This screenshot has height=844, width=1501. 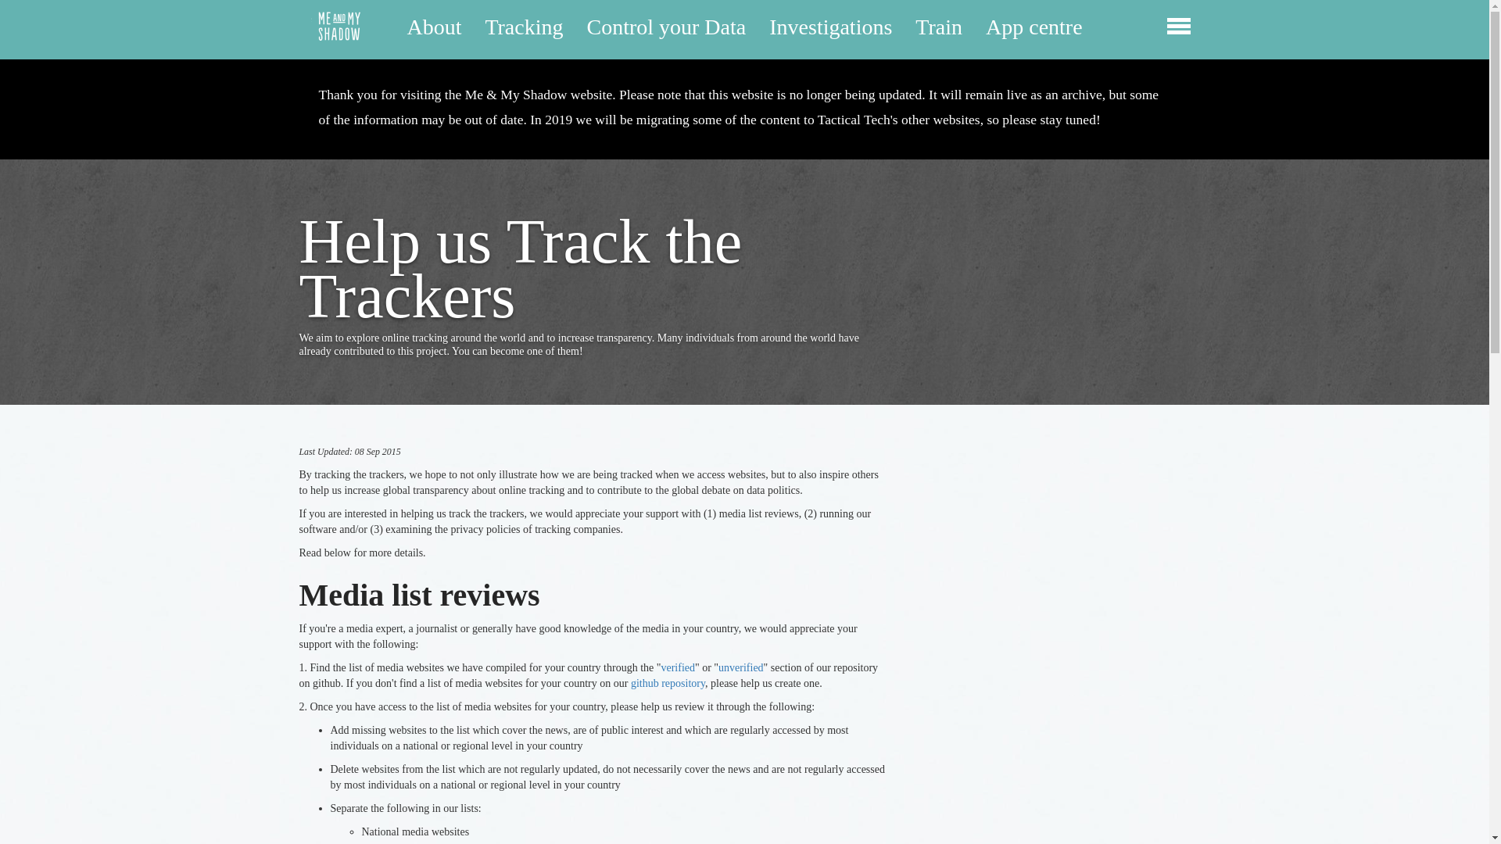 I want to click on Control your Data, so click(x=666, y=27).